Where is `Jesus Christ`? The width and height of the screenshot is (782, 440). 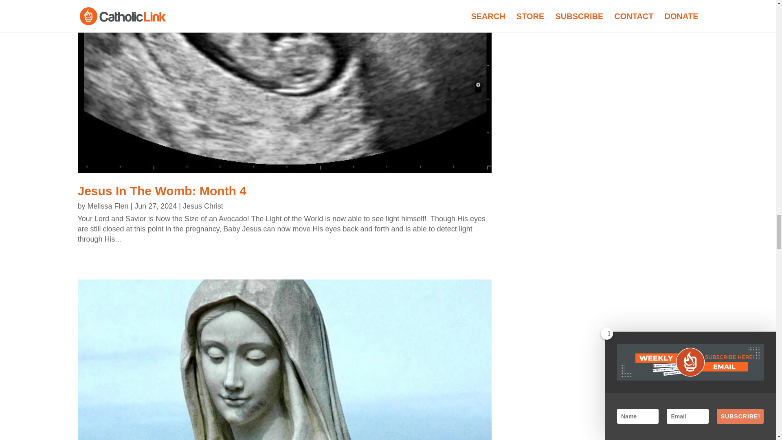
Jesus Christ is located at coordinates (203, 206).